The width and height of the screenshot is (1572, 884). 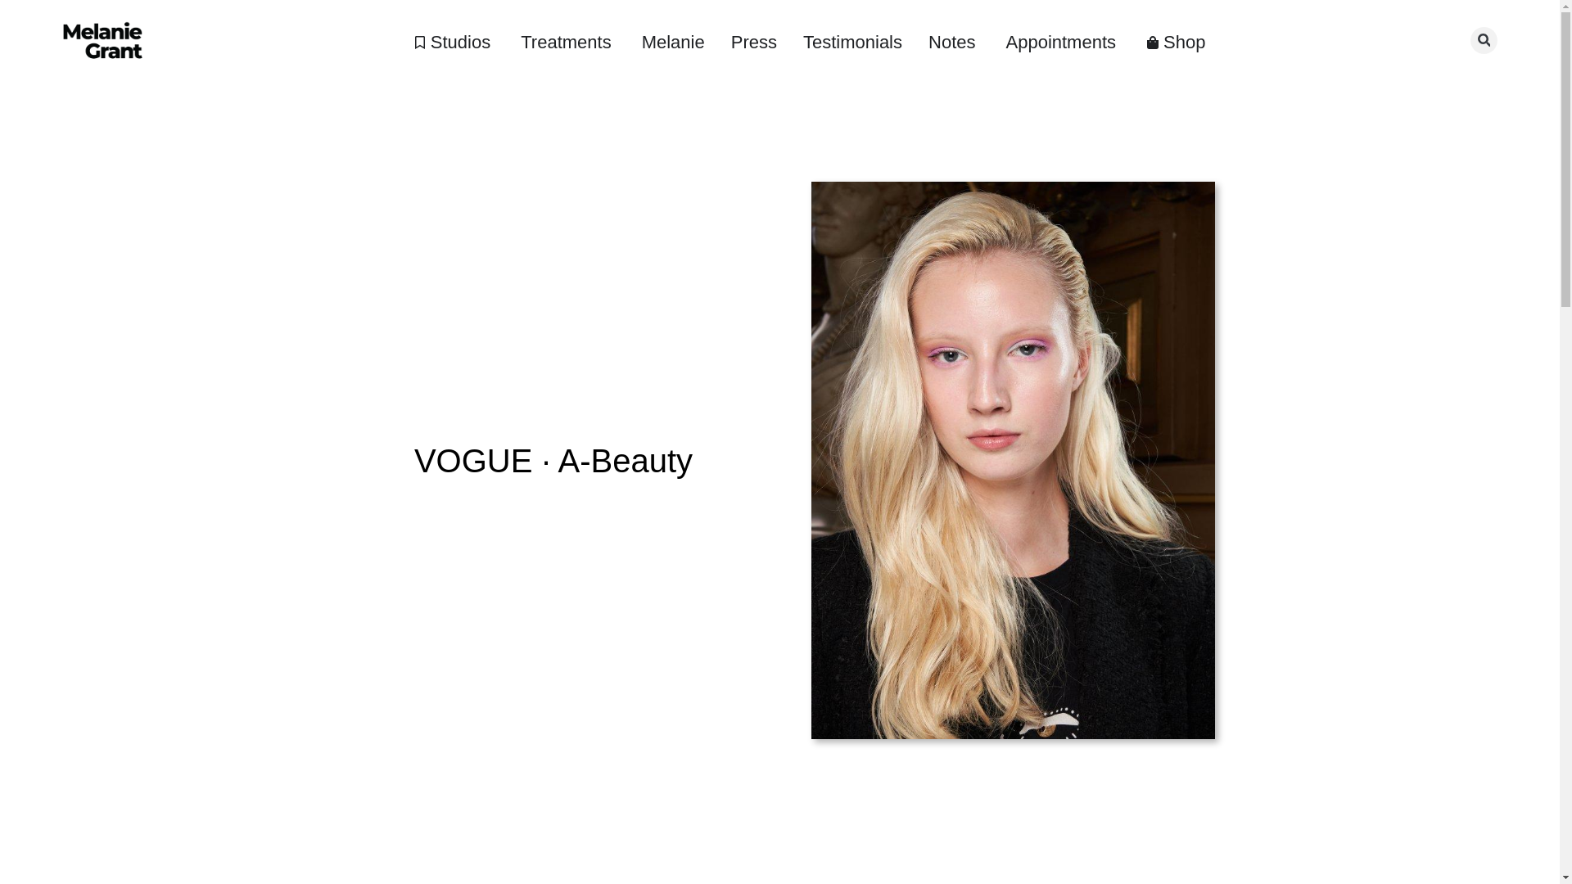 What do you see at coordinates (673, 42) in the screenshot?
I see `Melanie` at bounding box center [673, 42].